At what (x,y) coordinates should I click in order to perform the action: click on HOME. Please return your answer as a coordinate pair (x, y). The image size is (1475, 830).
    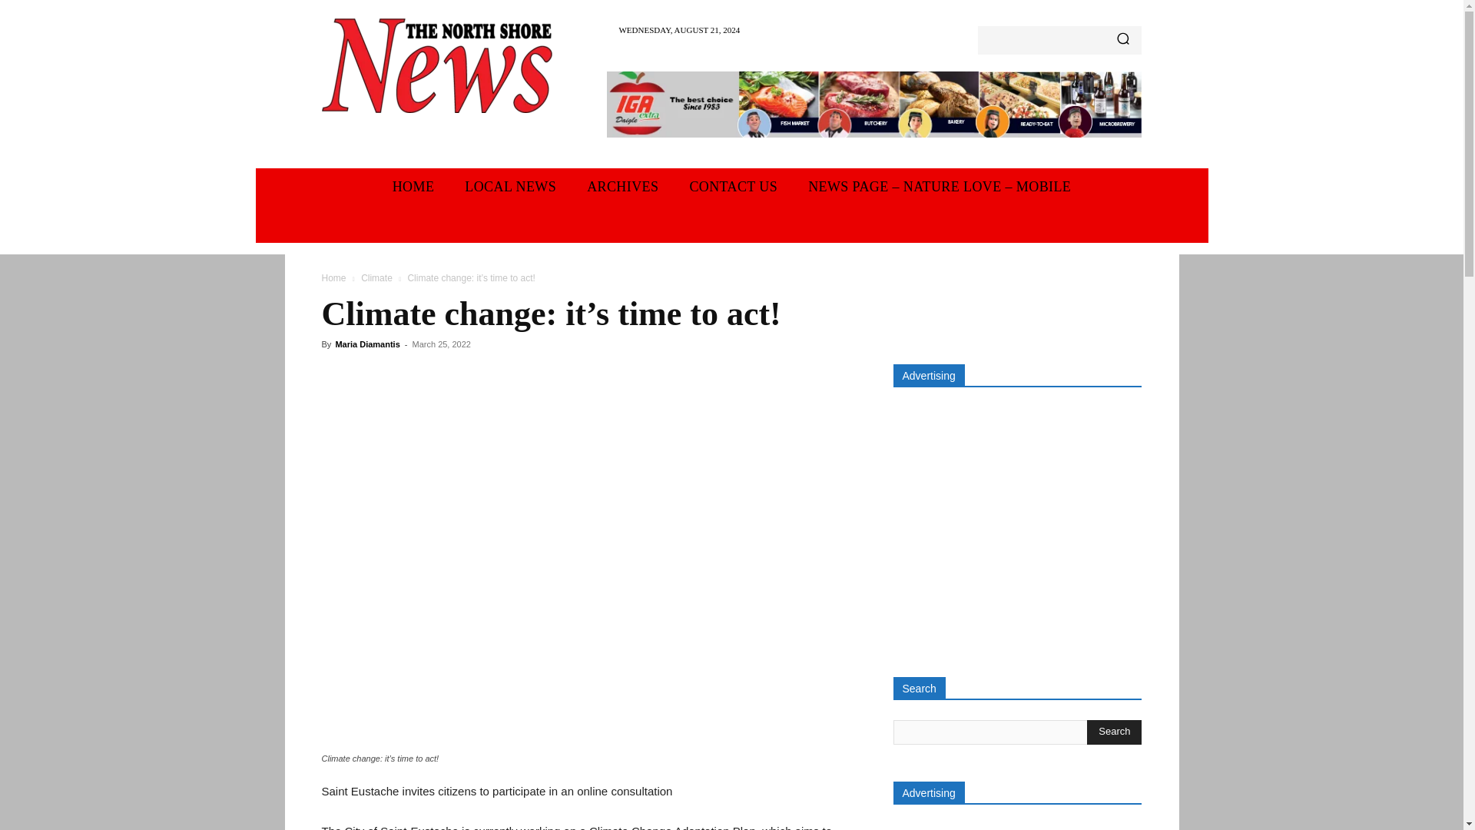
    Looking at the image, I should click on (413, 187).